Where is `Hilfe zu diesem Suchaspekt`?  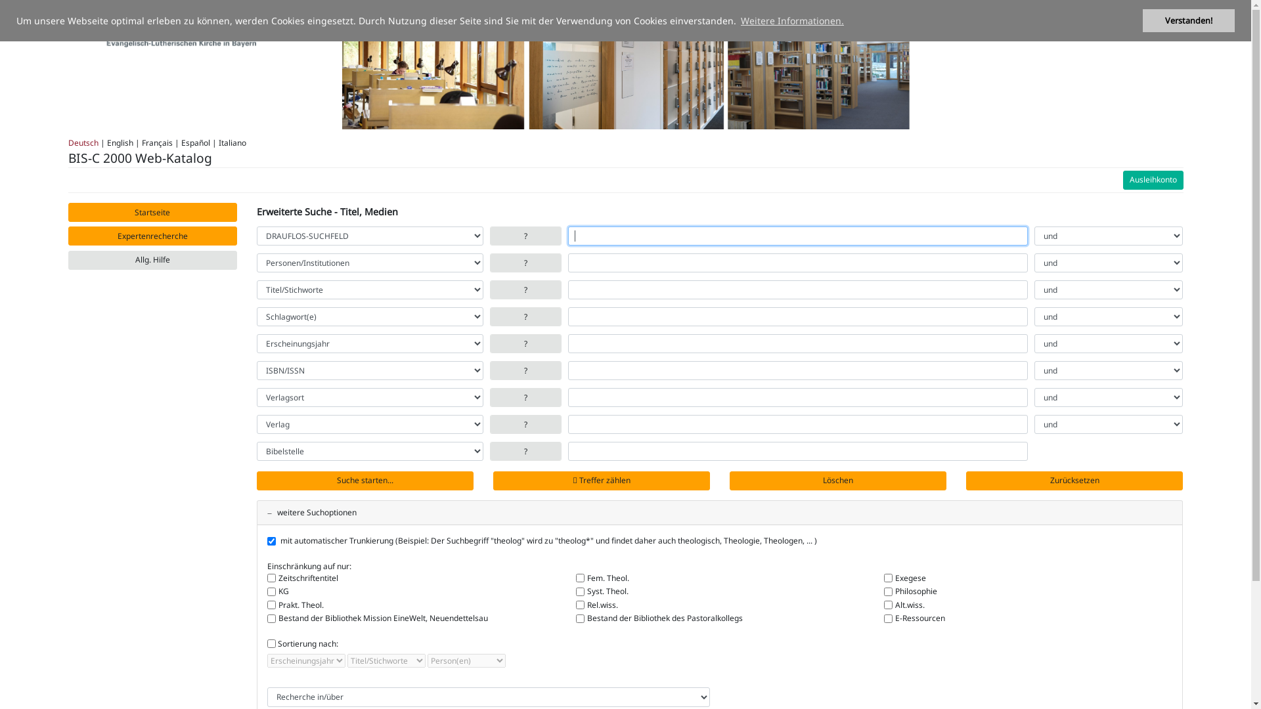 Hilfe zu diesem Suchaspekt is located at coordinates (525, 370).